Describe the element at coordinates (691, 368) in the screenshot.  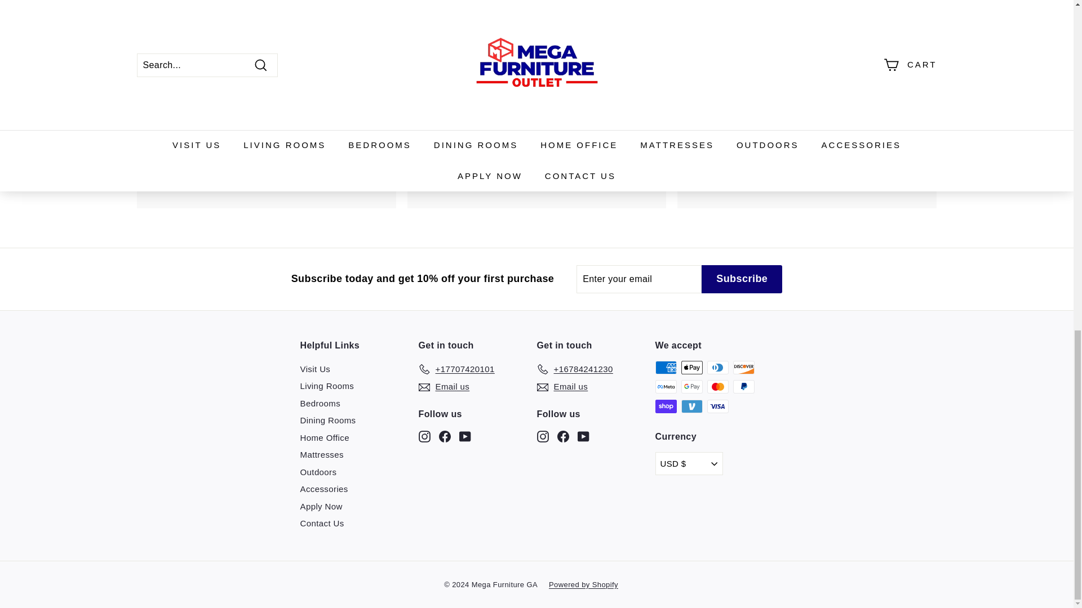
I see `Apple Pay` at that location.